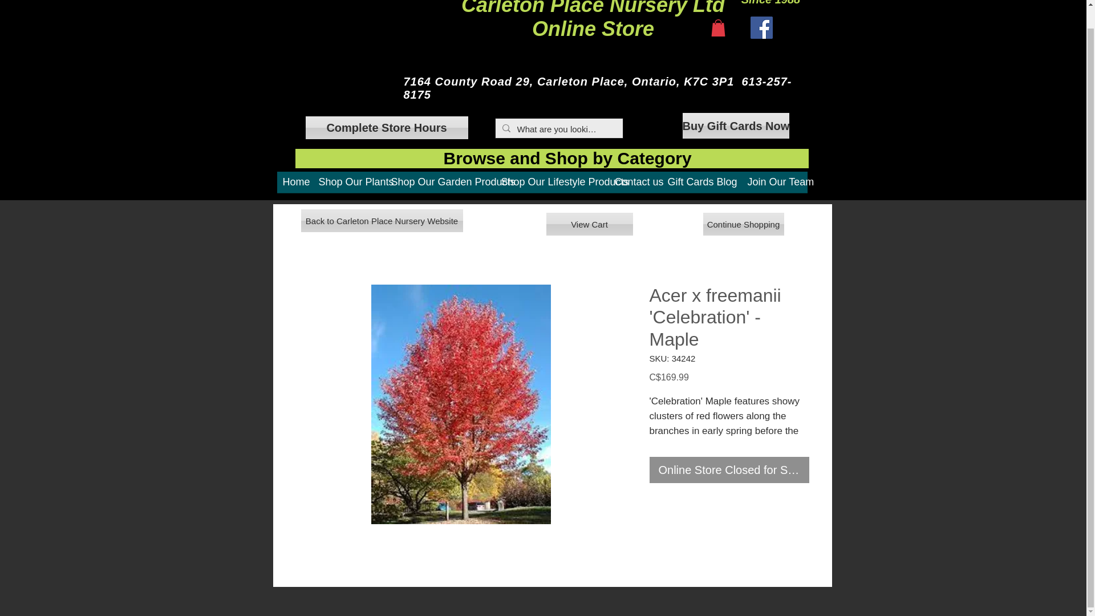  What do you see at coordinates (387, 128) in the screenshot?
I see `Buy Gift Cards Now` at bounding box center [387, 128].